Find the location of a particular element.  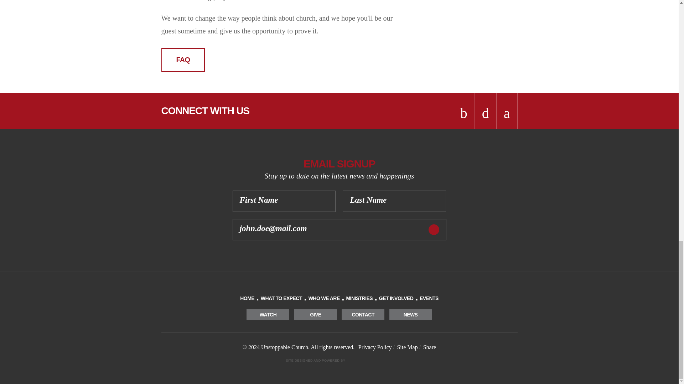

Submit is located at coordinates (433, 229).